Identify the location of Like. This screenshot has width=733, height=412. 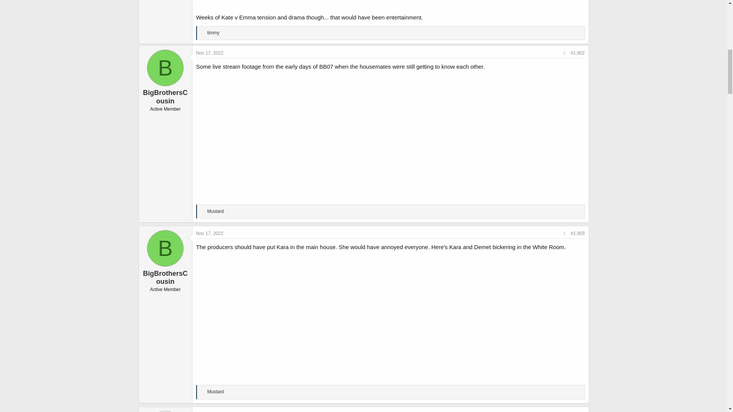
(203, 392).